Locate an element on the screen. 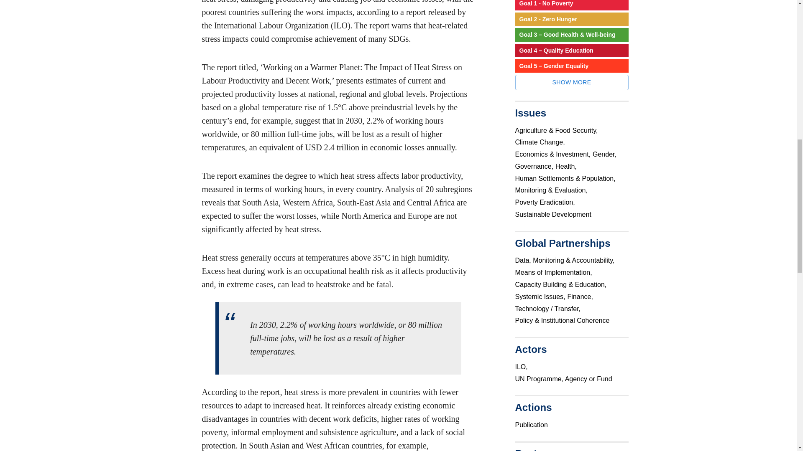 The image size is (803, 451). Gender, is located at coordinates (605, 154).